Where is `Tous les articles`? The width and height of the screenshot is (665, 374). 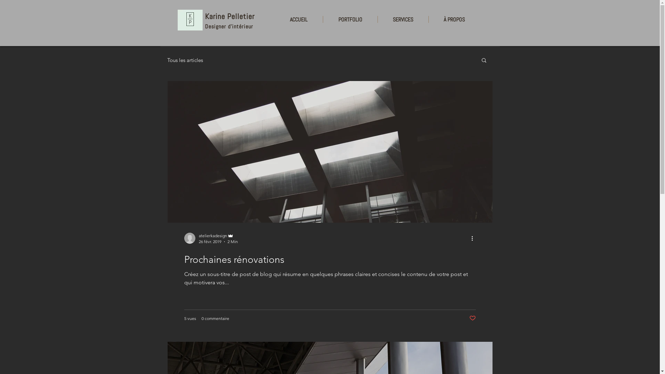 Tous les articles is located at coordinates (185, 60).